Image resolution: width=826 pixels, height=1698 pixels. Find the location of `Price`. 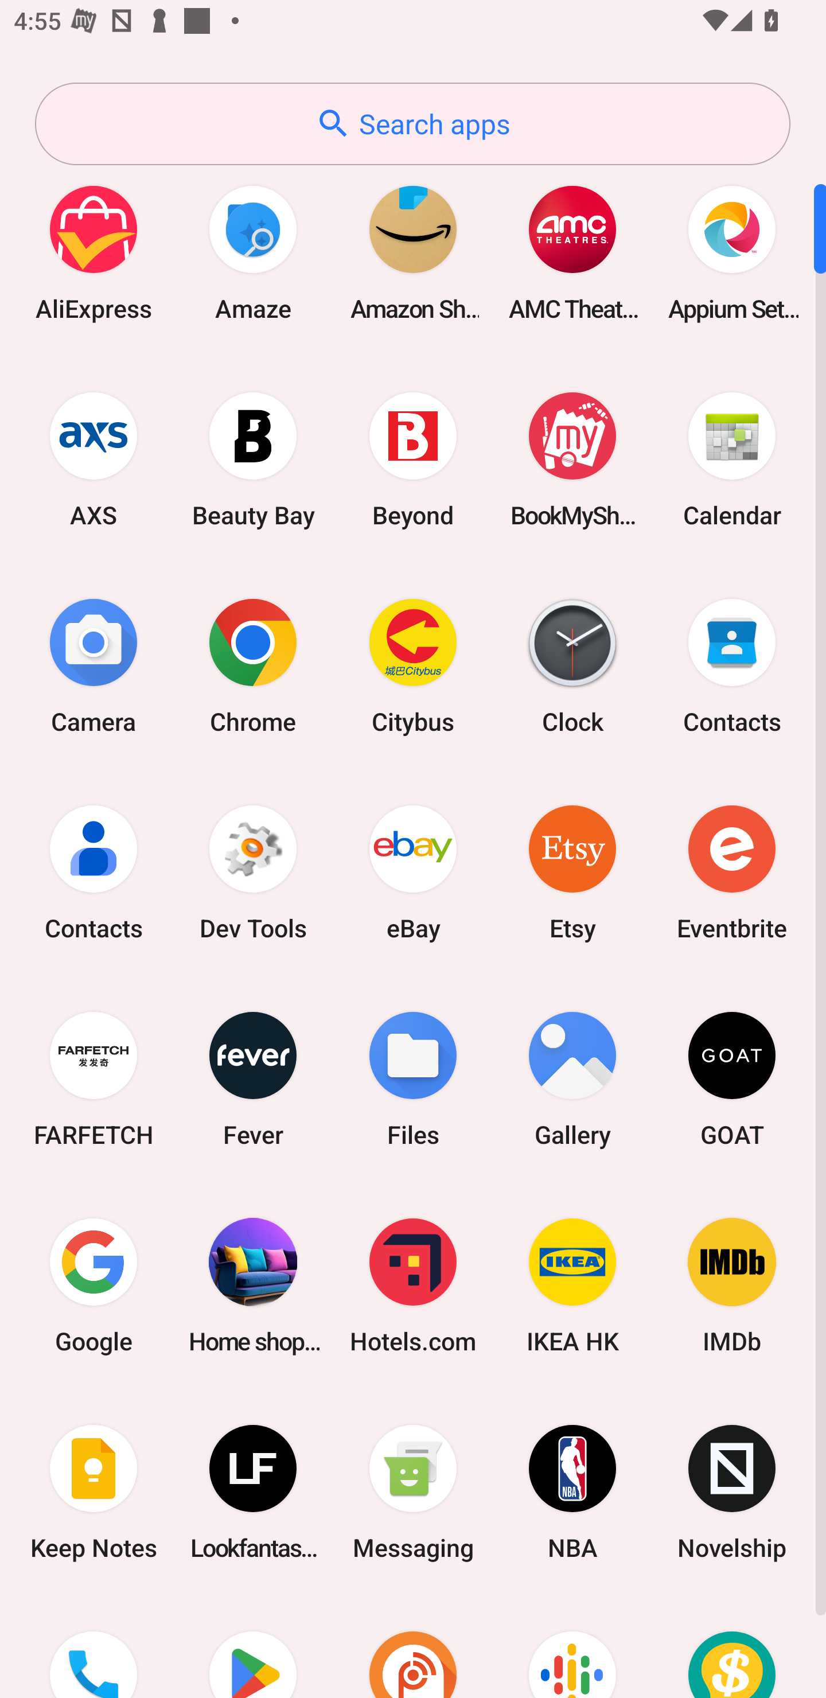

Price is located at coordinates (732, 1647).